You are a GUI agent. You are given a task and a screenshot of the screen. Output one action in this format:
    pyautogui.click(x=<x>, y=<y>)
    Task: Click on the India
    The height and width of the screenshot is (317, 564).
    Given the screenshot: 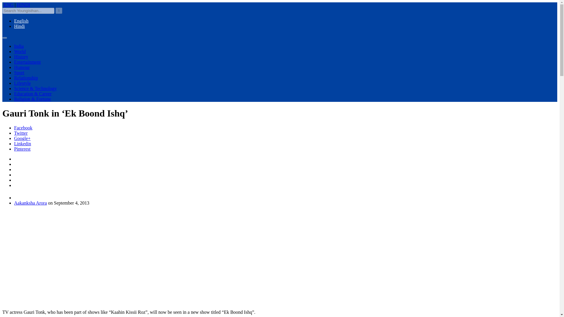 What is the action you would take?
    pyautogui.click(x=19, y=46)
    